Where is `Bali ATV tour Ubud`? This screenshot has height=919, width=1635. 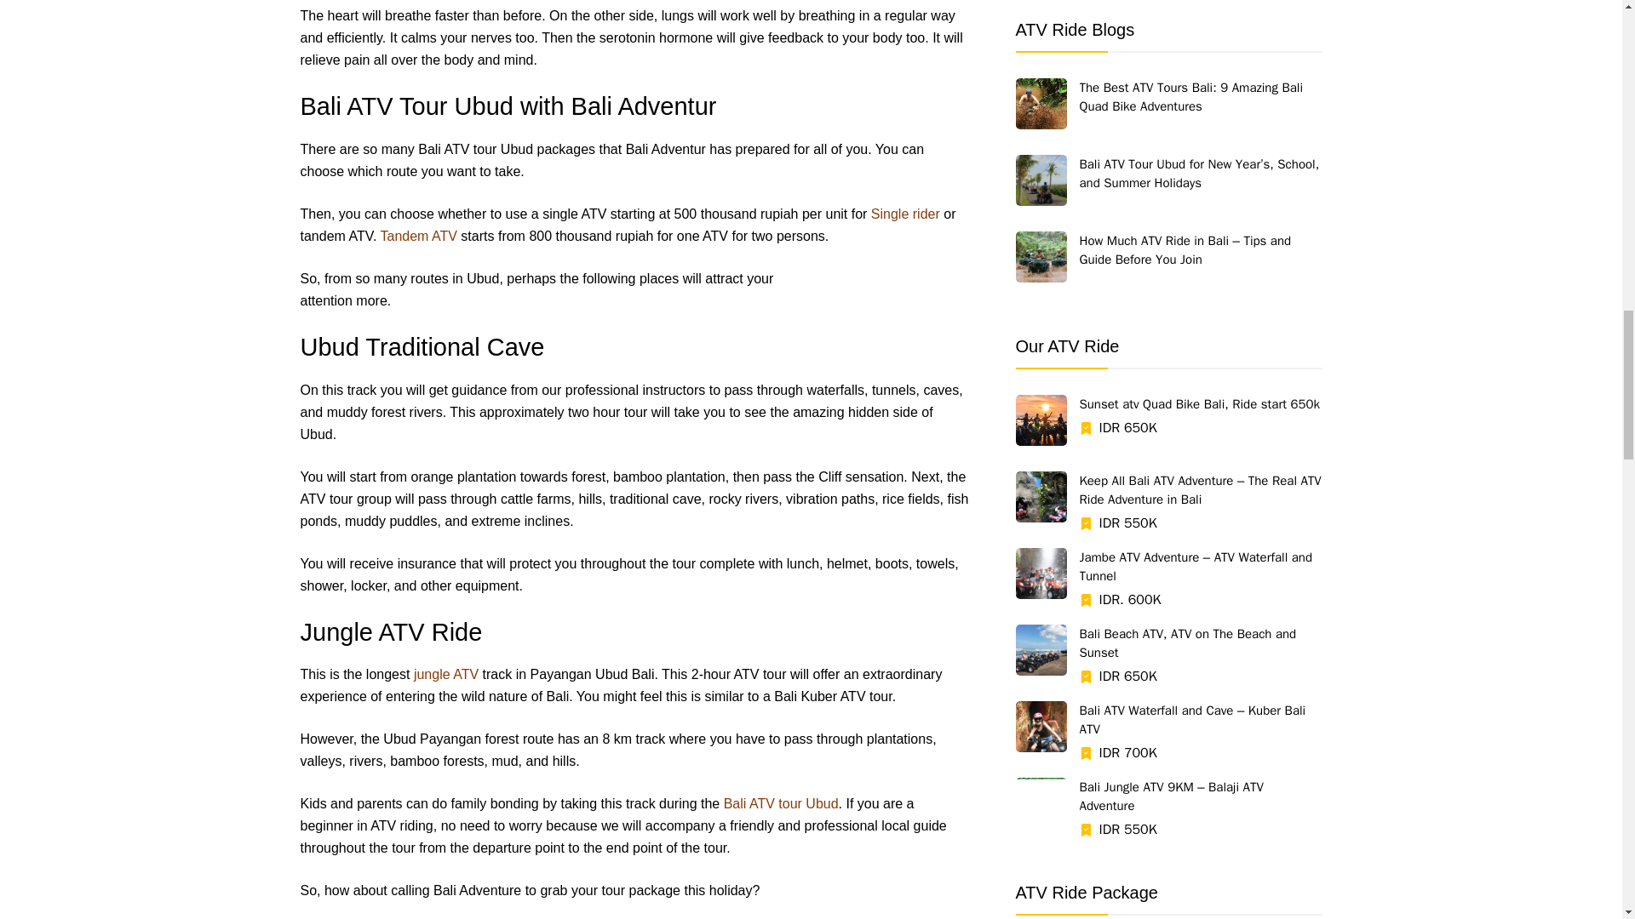
Bali ATV tour Ubud is located at coordinates (781, 803).